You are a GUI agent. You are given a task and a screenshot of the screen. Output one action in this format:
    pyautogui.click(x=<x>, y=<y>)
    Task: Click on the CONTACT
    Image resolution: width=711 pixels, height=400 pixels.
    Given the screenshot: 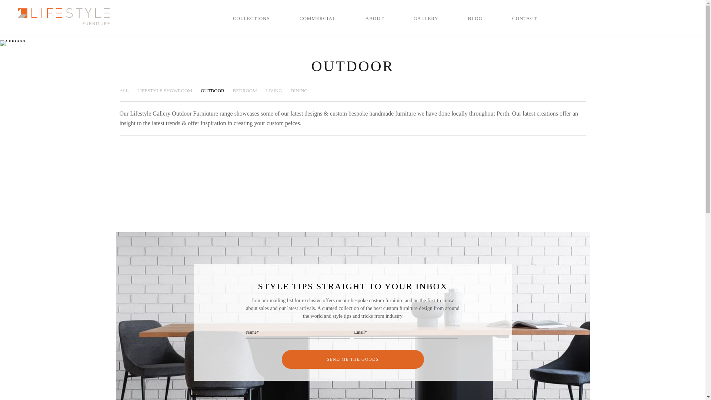 What is the action you would take?
    pyautogui.click(x=524, y=19)
    